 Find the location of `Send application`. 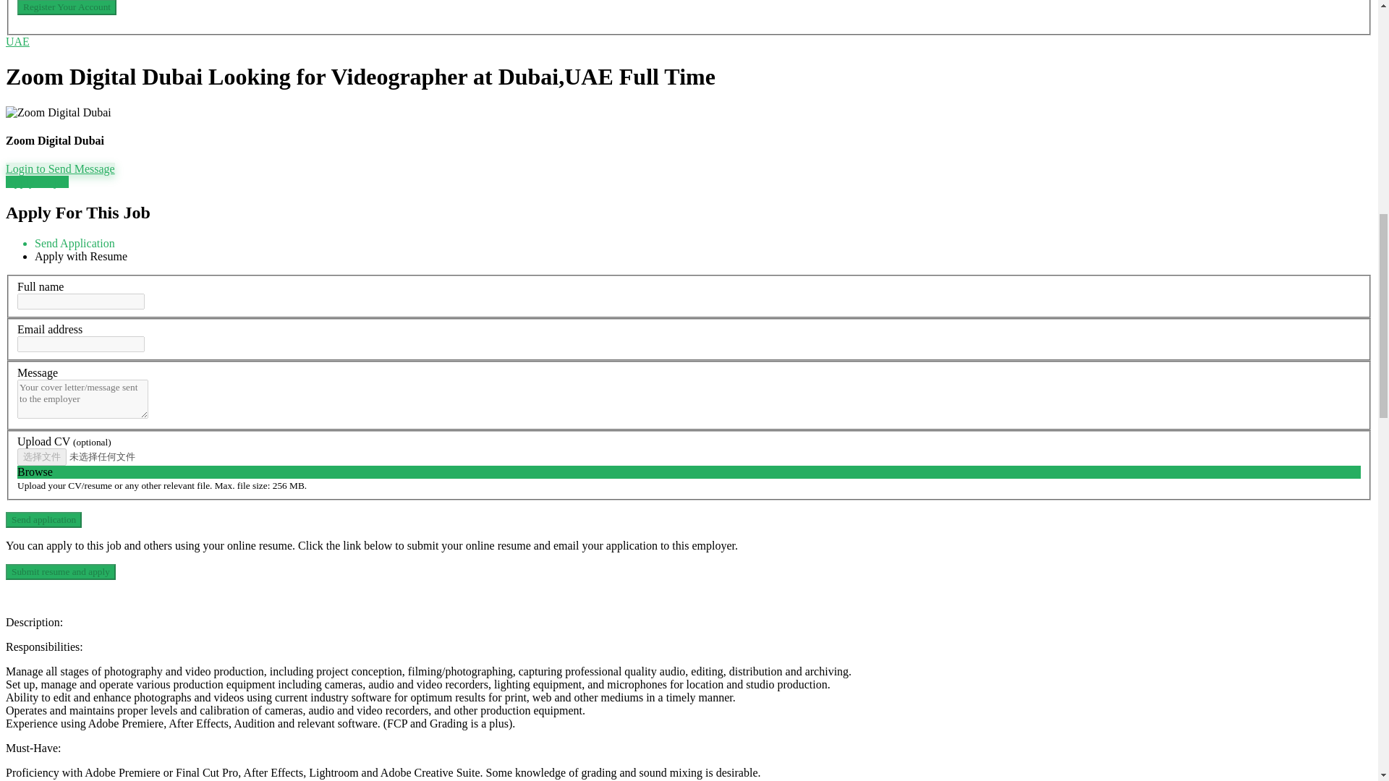

Send application is located at coordinates (43, 520).